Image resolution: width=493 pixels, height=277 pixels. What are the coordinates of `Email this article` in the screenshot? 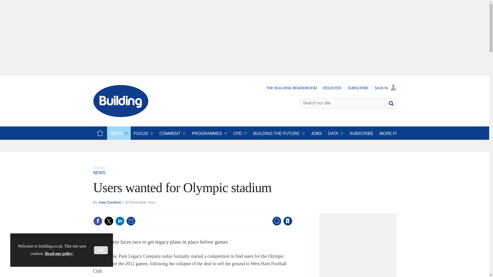 It's located at (131, 221).